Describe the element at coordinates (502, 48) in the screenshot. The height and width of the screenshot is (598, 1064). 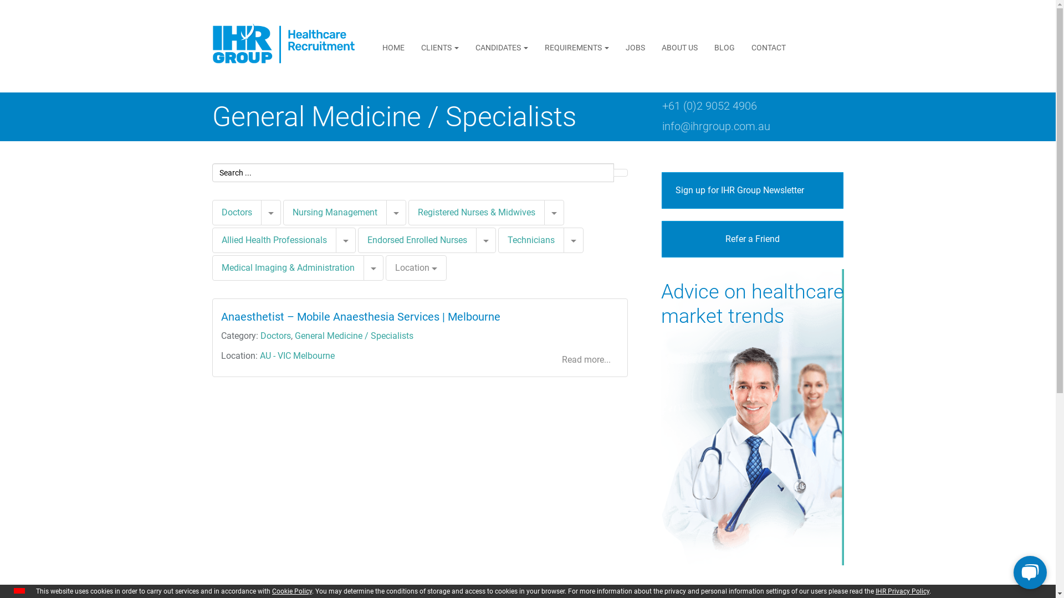
I see `CANDIDATES` at that location.